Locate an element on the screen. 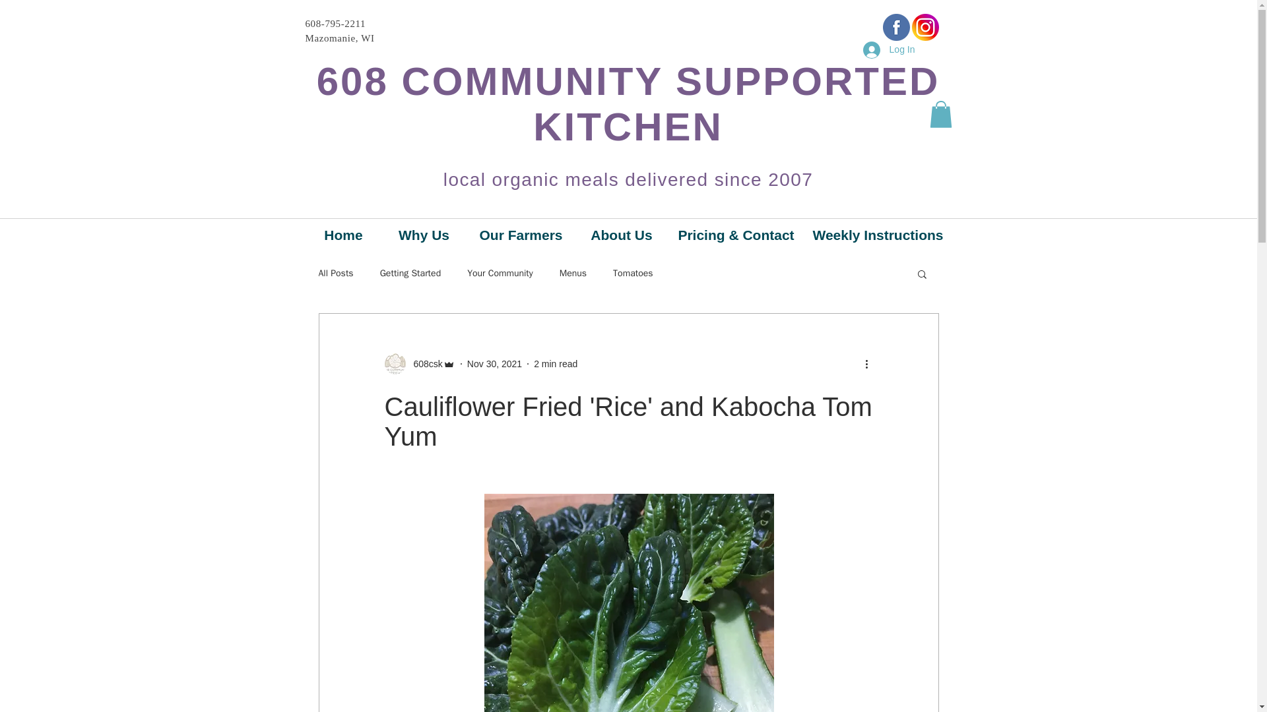 This screenshot has width=1267, height=712. Your Community is located at coordinates (500, 274).